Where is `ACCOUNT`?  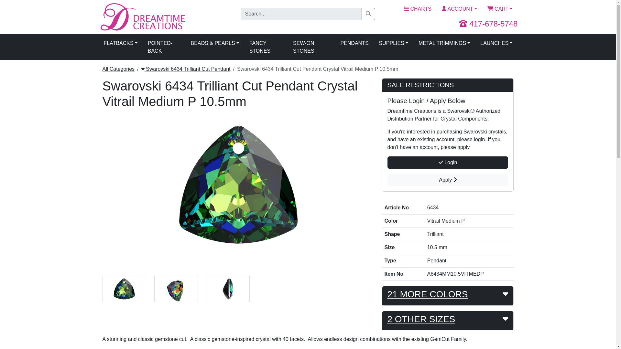
ACCOUNT is located at coordinates (459, 9).